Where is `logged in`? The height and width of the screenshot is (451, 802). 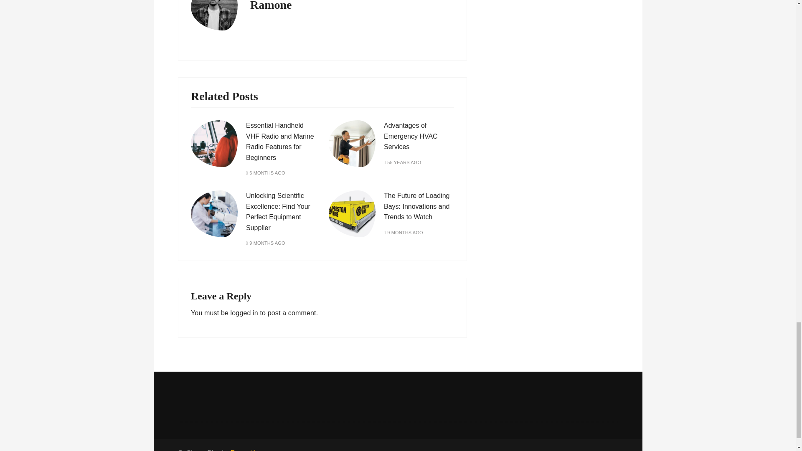
logged in is located at coordinates (244, 313).